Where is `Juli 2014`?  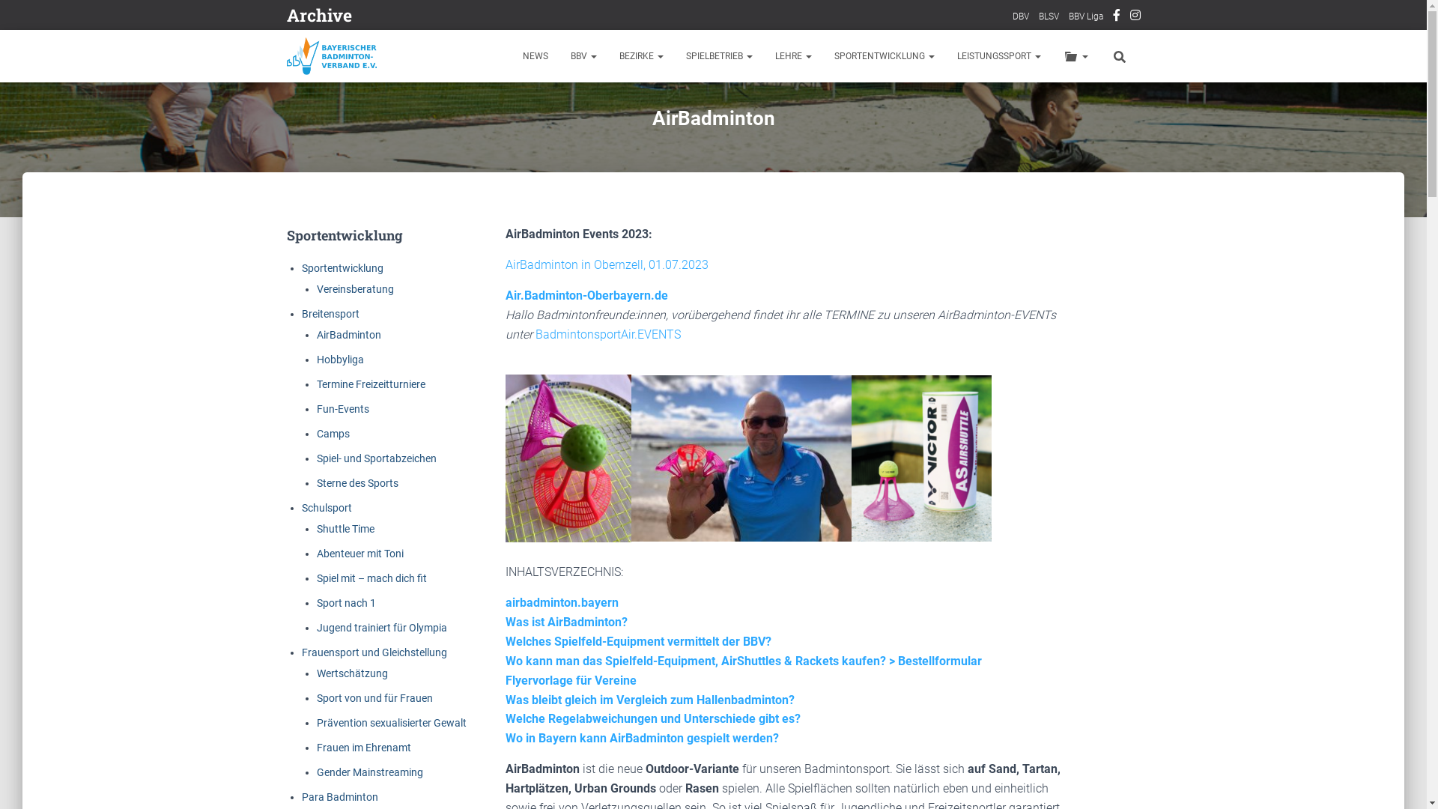 Juli 2014 is located at coordinates (602, 588).